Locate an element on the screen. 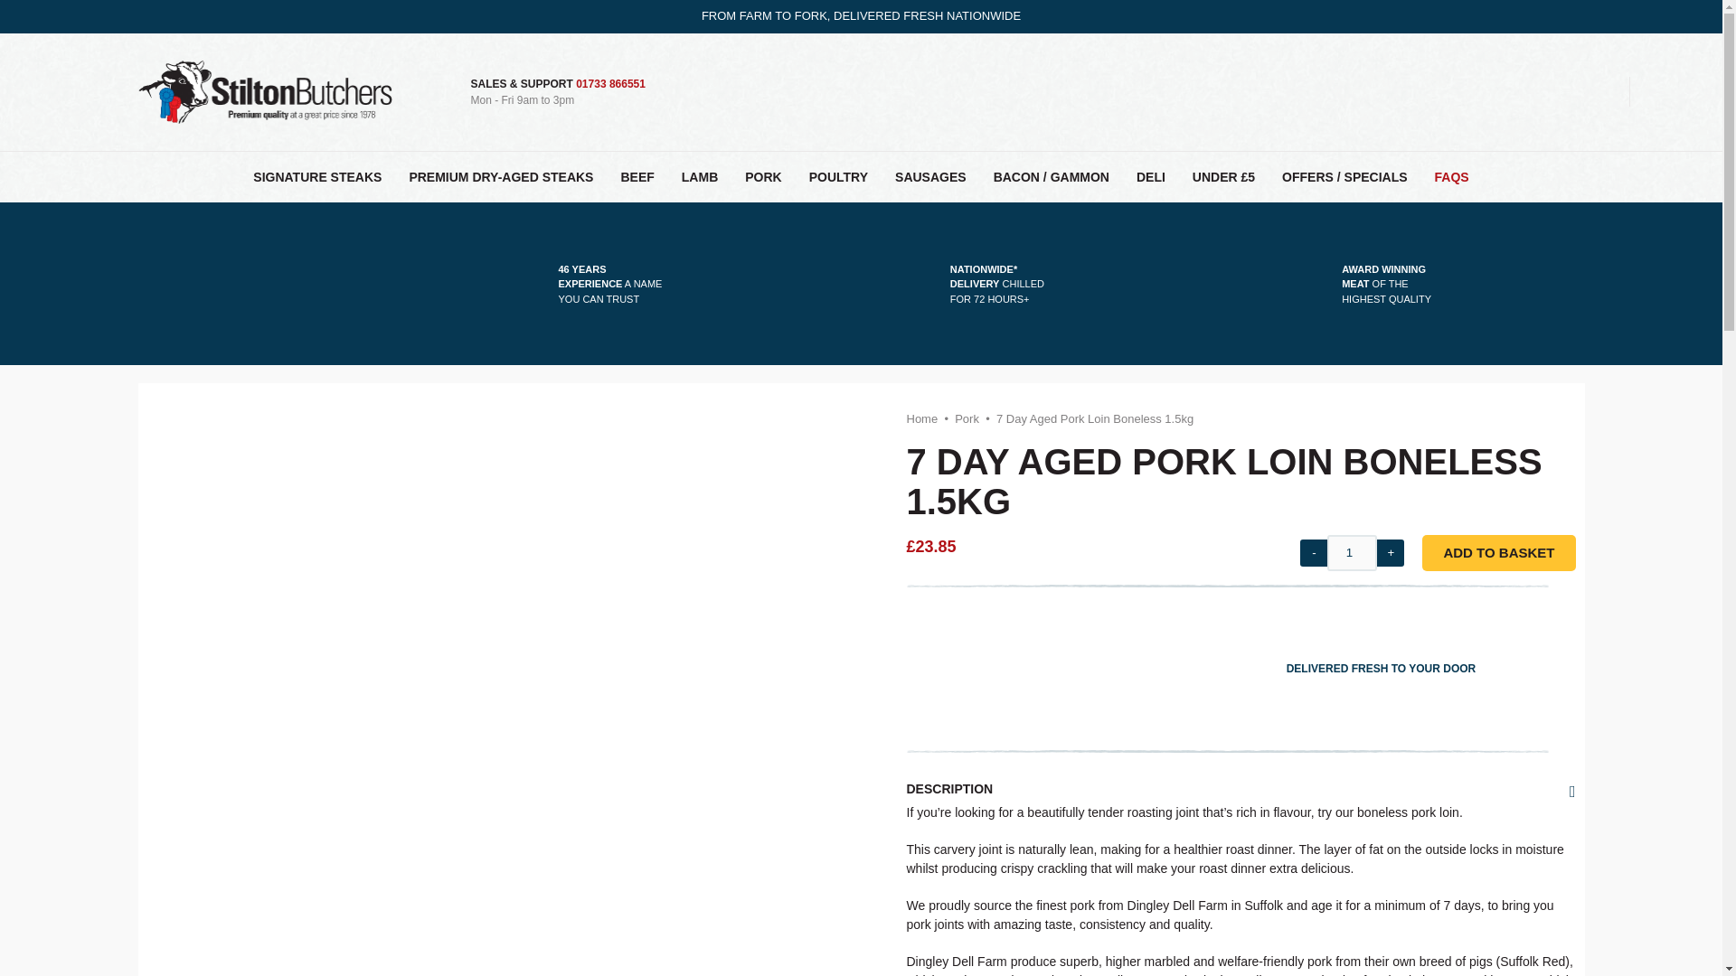 The width and height of the screenshot is (1736, 976). Search is located at coordinates (1494, 89).